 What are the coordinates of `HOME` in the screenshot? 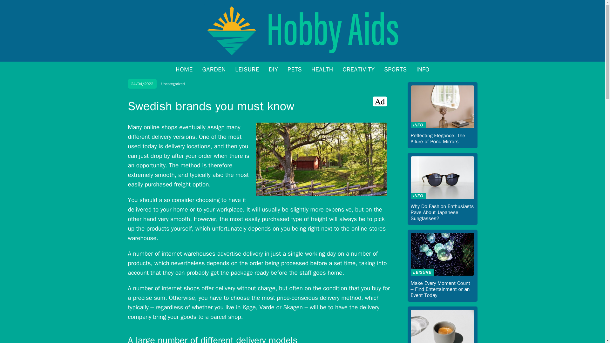 It's located at (184, 70).